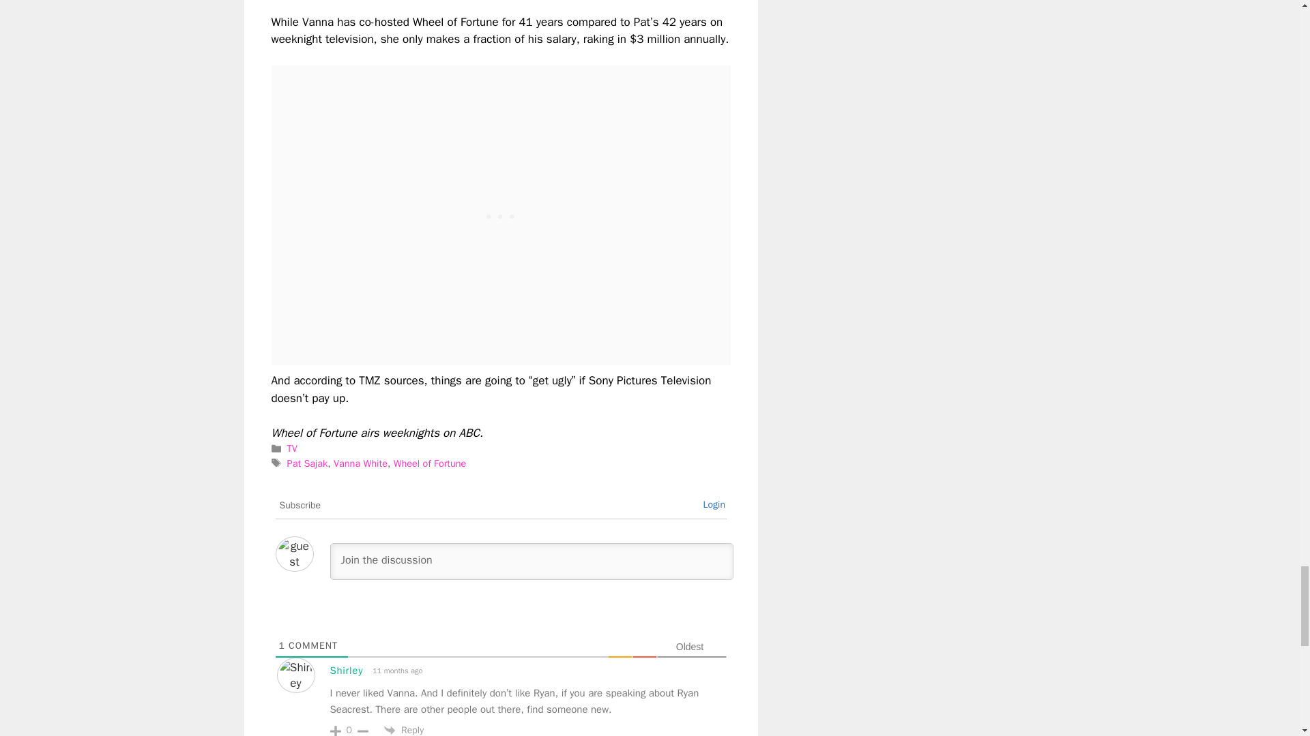 The height and width of the screenshot is (736, 1310). What do you see at coordinates (360, 463) in the screenshot?
I see `Vanna White` at bounding box center [360, 463].